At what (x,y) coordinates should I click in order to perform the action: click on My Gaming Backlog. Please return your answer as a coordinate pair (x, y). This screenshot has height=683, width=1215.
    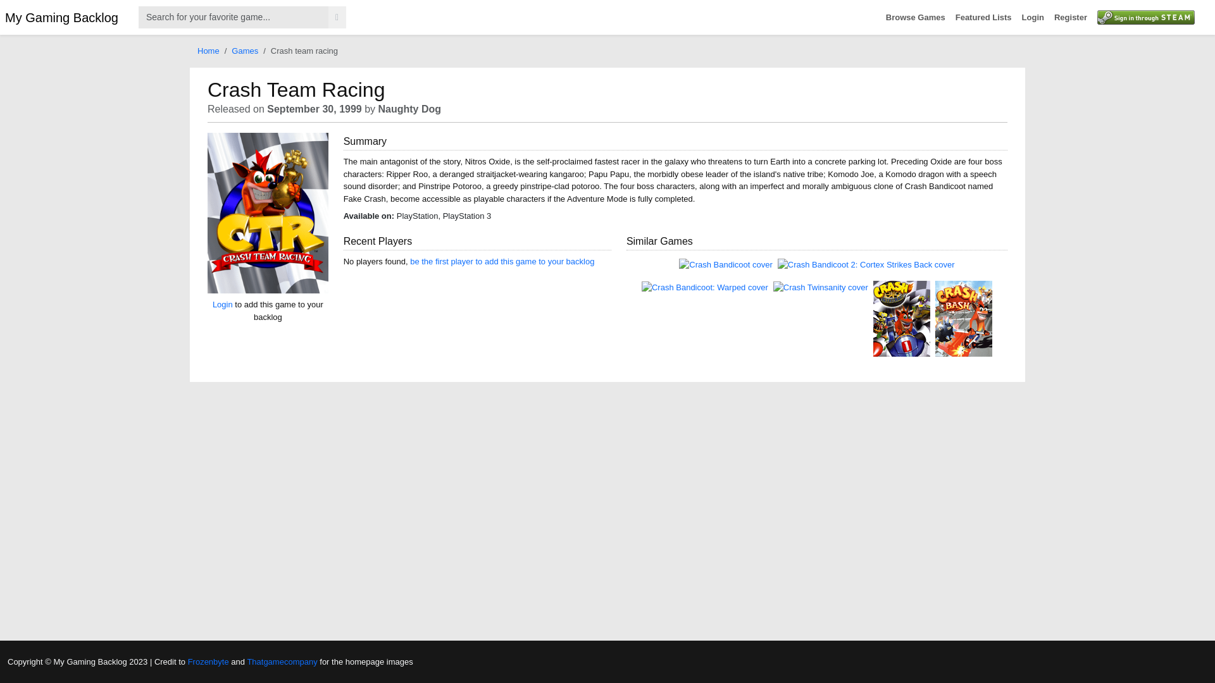
    Looking at the image, I should click on (61, 17).